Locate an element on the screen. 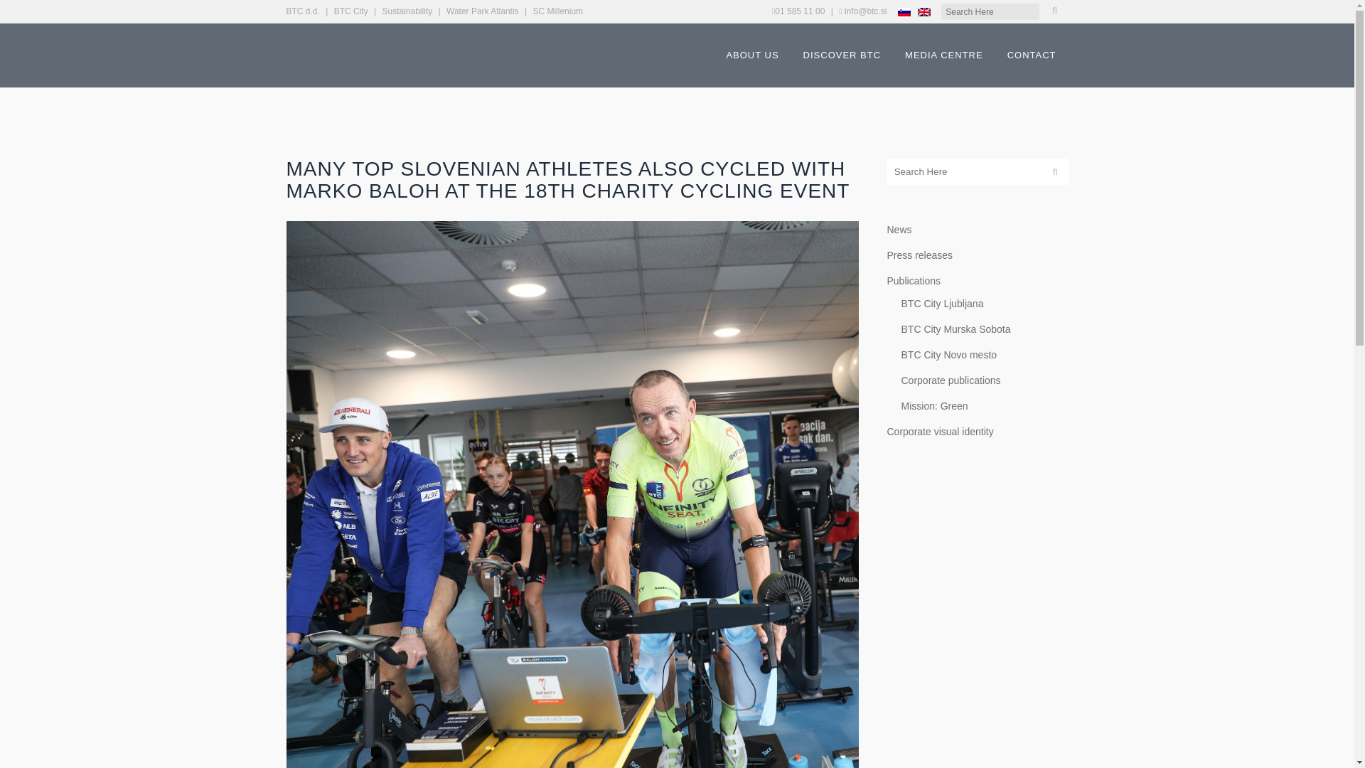 This screenshot has height=768, width=1365. BTC City is located at coordinates (351, 11).